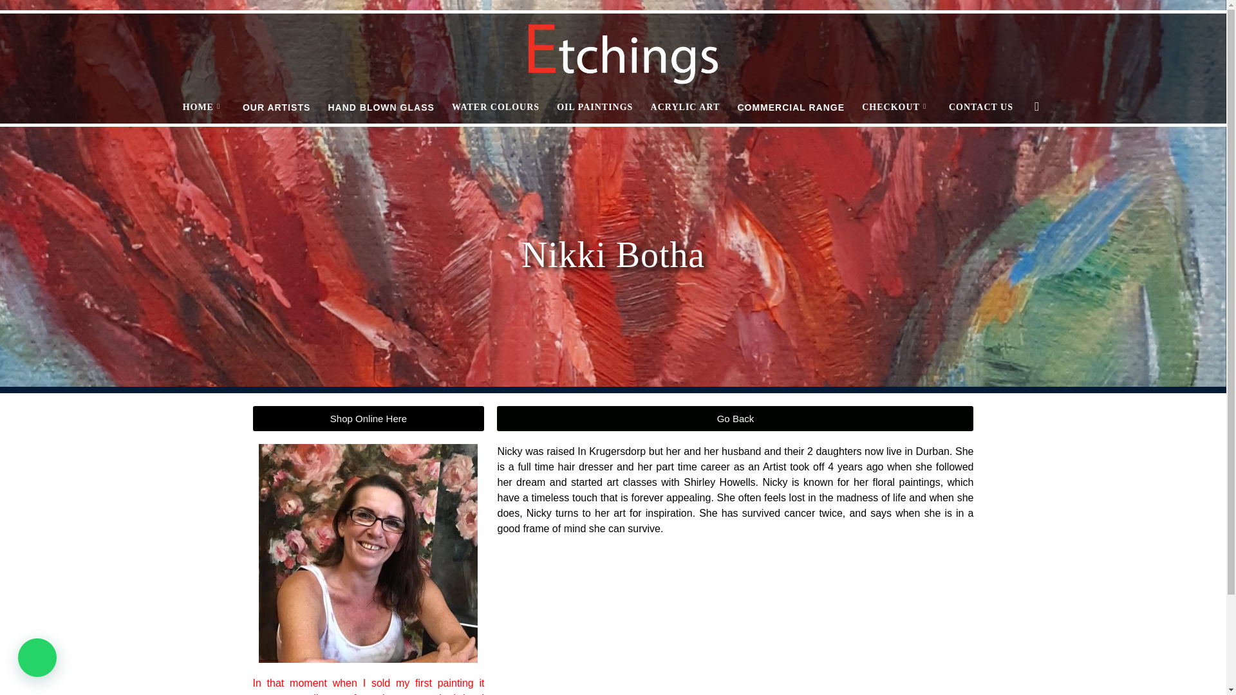 This screenshot has height=695, width=1236. What do you see at coordinates (791, 107) in the screenshot?
I see `COMMERCIAL RANGE` at bounding box center [791, 107].